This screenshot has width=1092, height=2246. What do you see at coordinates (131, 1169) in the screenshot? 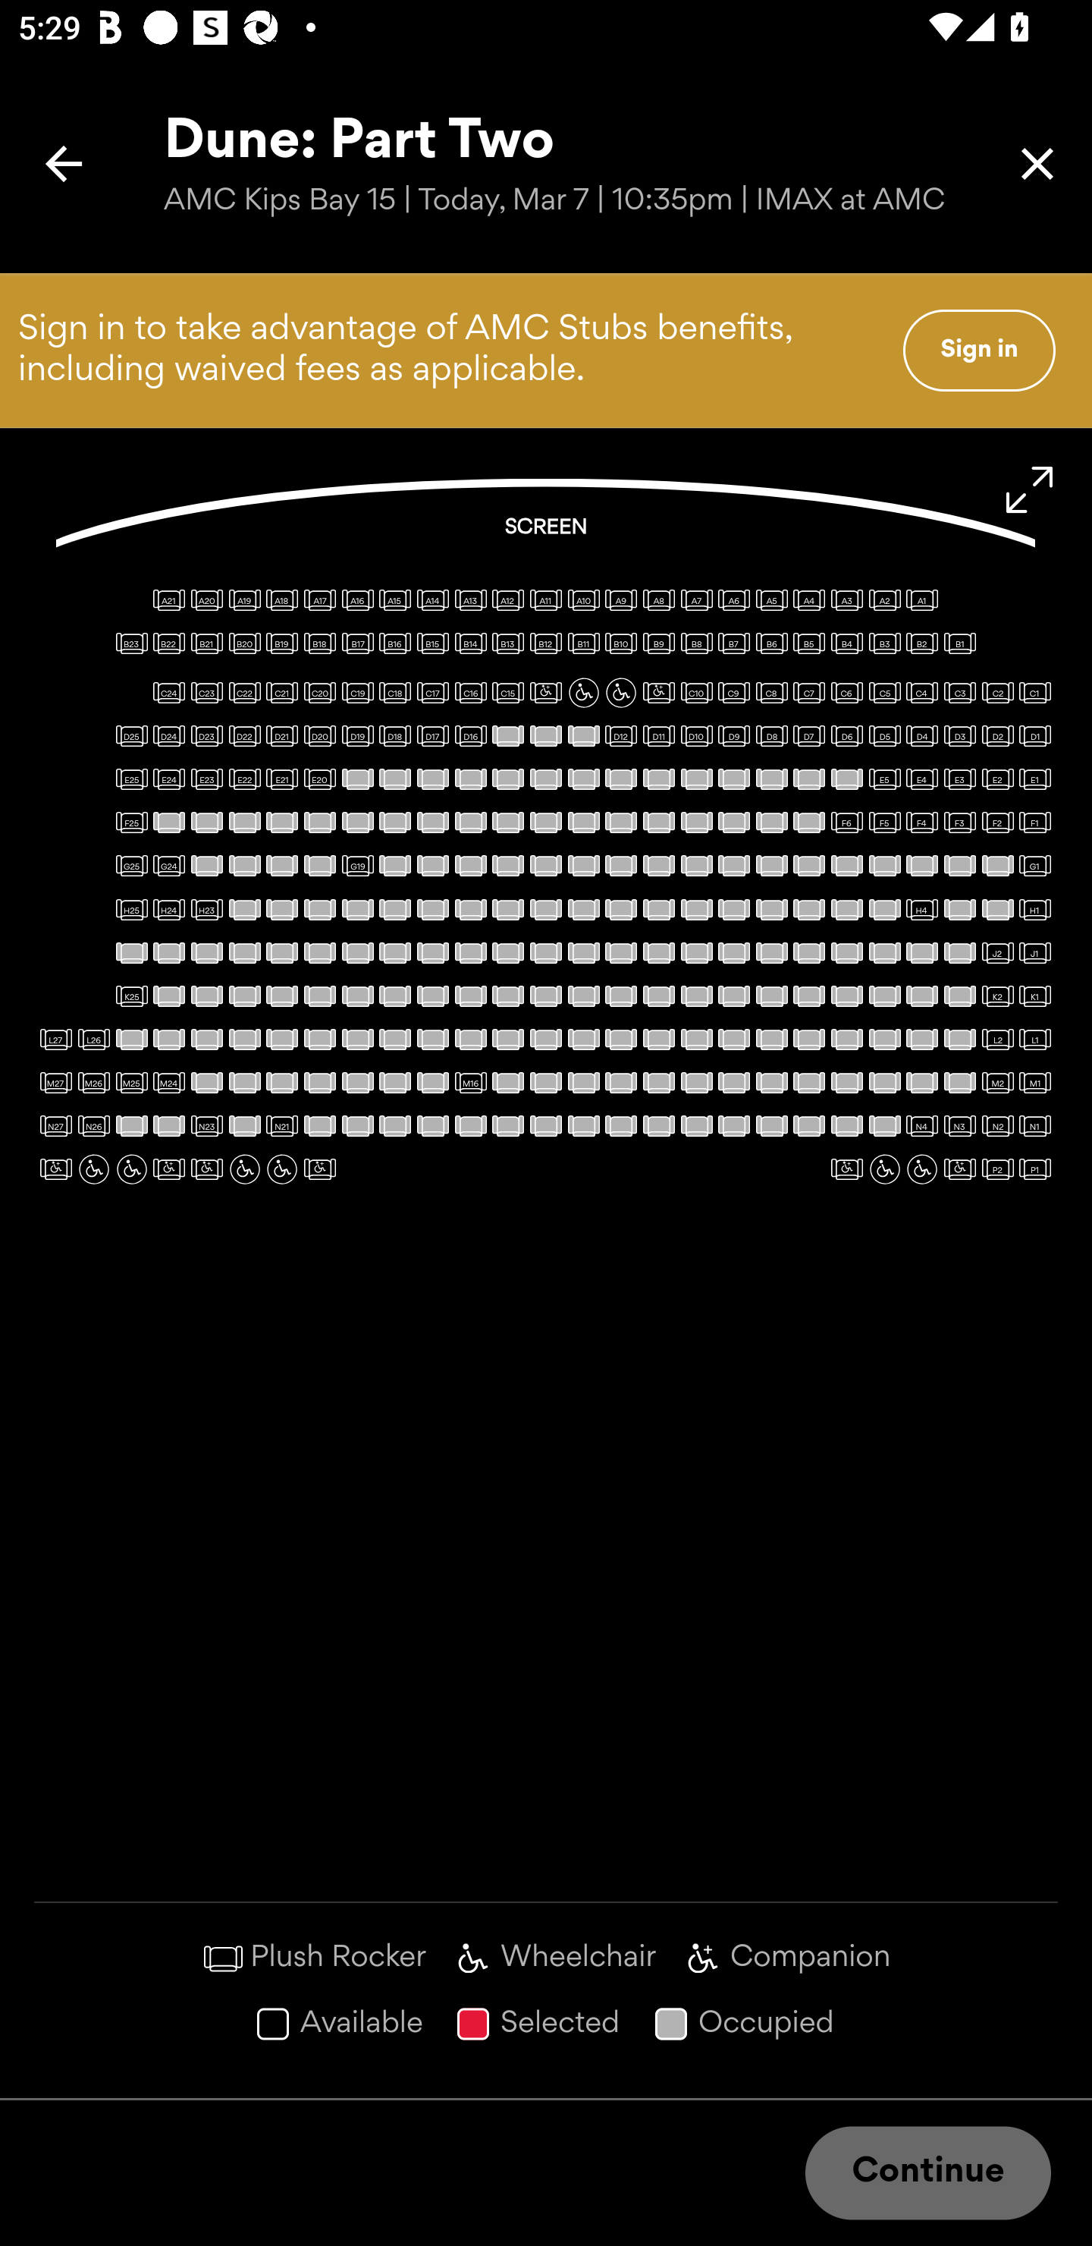
I see `P12, Wheelchair space, available` at bounding box center [131, 1169].